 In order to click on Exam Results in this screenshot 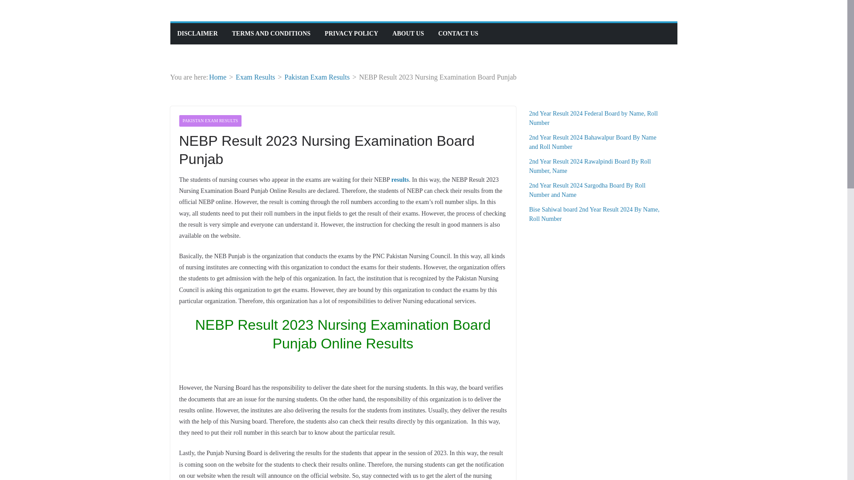, I will do `click(255, 77)`.